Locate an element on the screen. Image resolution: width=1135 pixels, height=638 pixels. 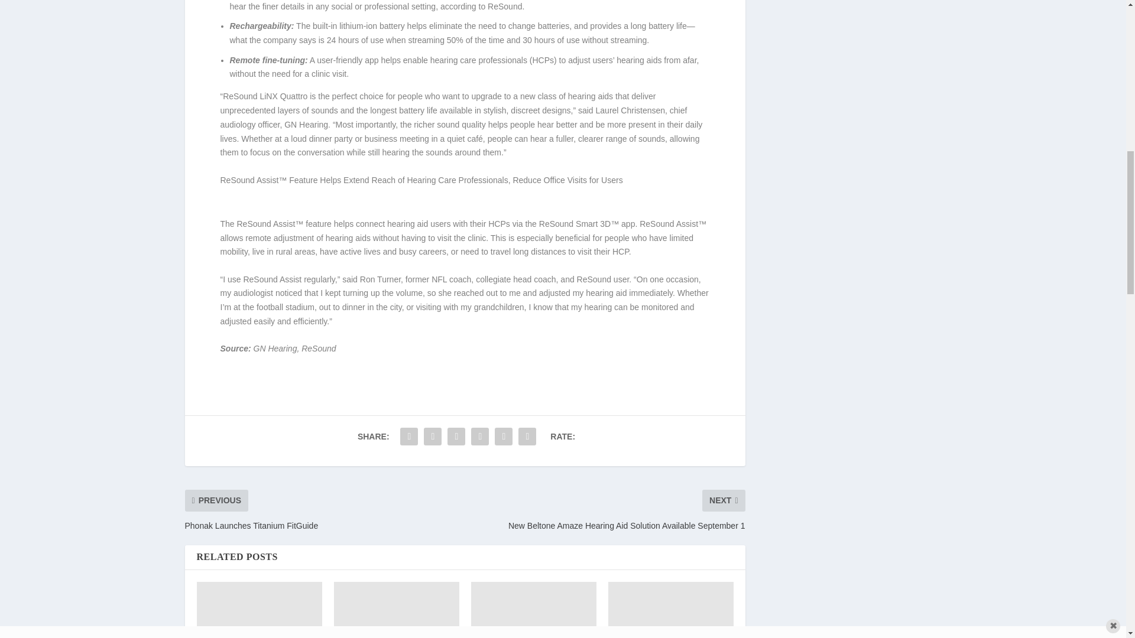
Share "GN Hearing Launches ReSound LiNX Quattro" via Buffer is located at coordinates (479, 437).